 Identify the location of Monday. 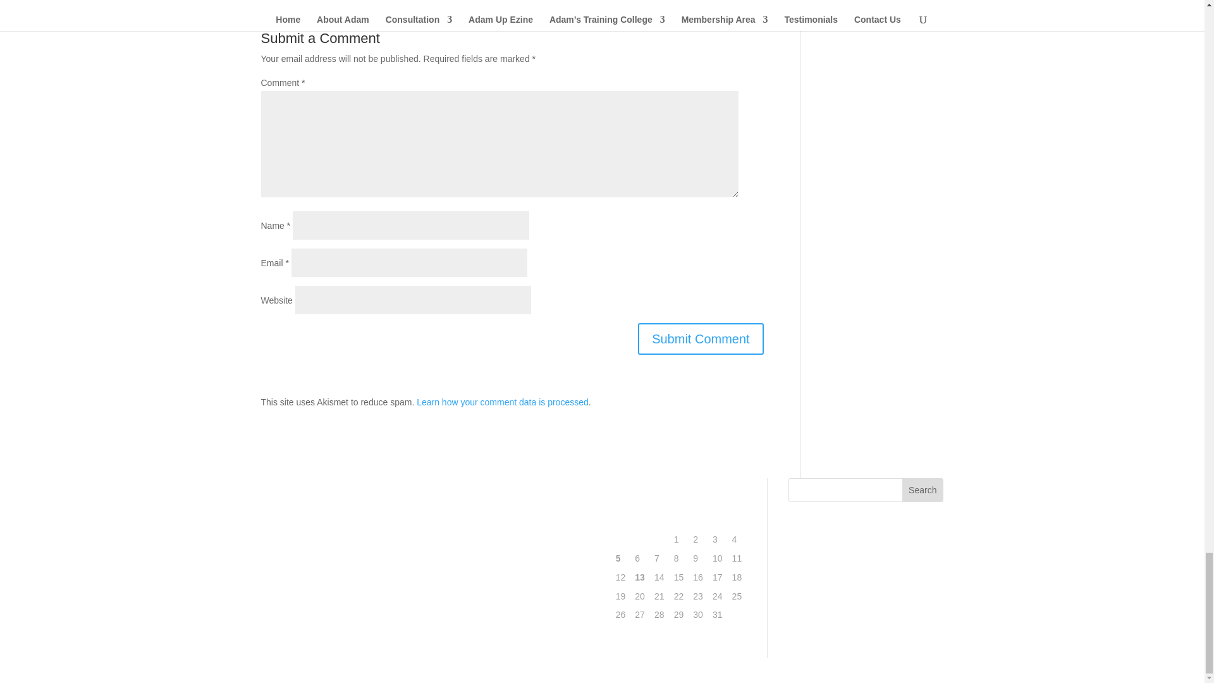
(622, 521).